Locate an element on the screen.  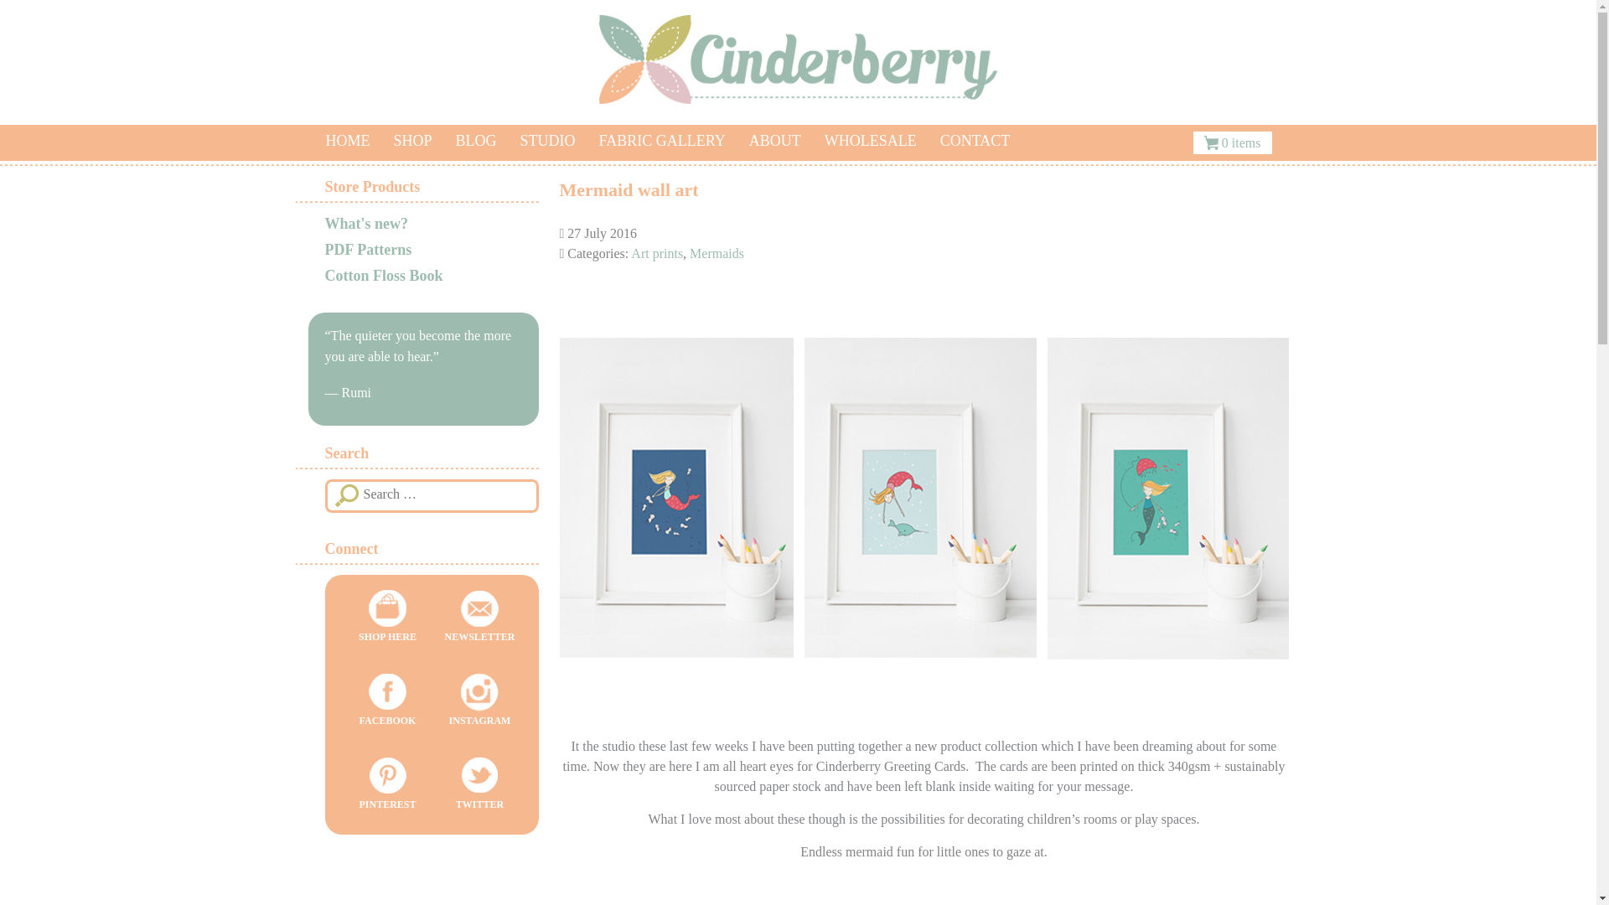
Gantry 5 is located at coordinates (798, 59).